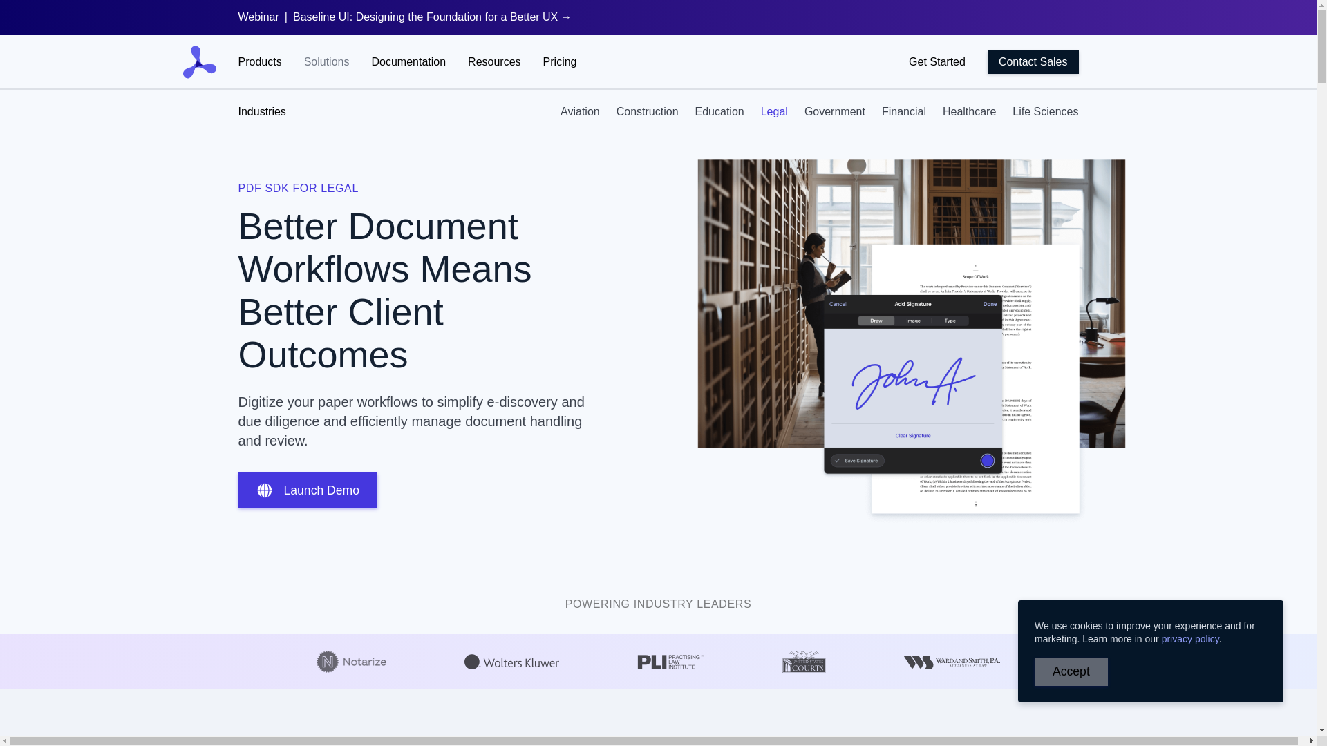 The image size is (1327, 746). What do you see at coordinates (259, 61) in the screenshot?
I see `Products` at bounding box center [259, 61].